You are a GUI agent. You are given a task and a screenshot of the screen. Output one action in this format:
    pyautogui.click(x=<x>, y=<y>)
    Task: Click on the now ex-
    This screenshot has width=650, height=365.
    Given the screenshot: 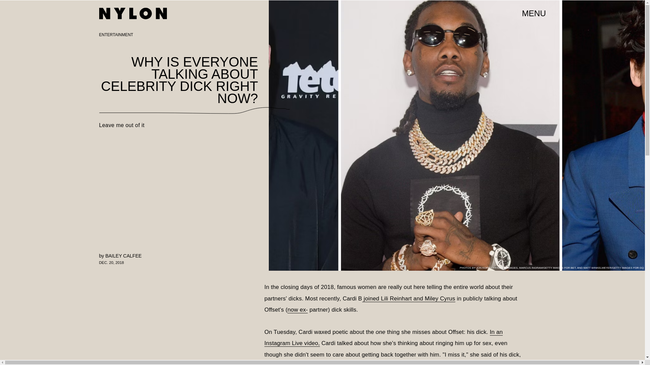 What is the action you would take?
    pyautogui.click(x=297, y=310)
    